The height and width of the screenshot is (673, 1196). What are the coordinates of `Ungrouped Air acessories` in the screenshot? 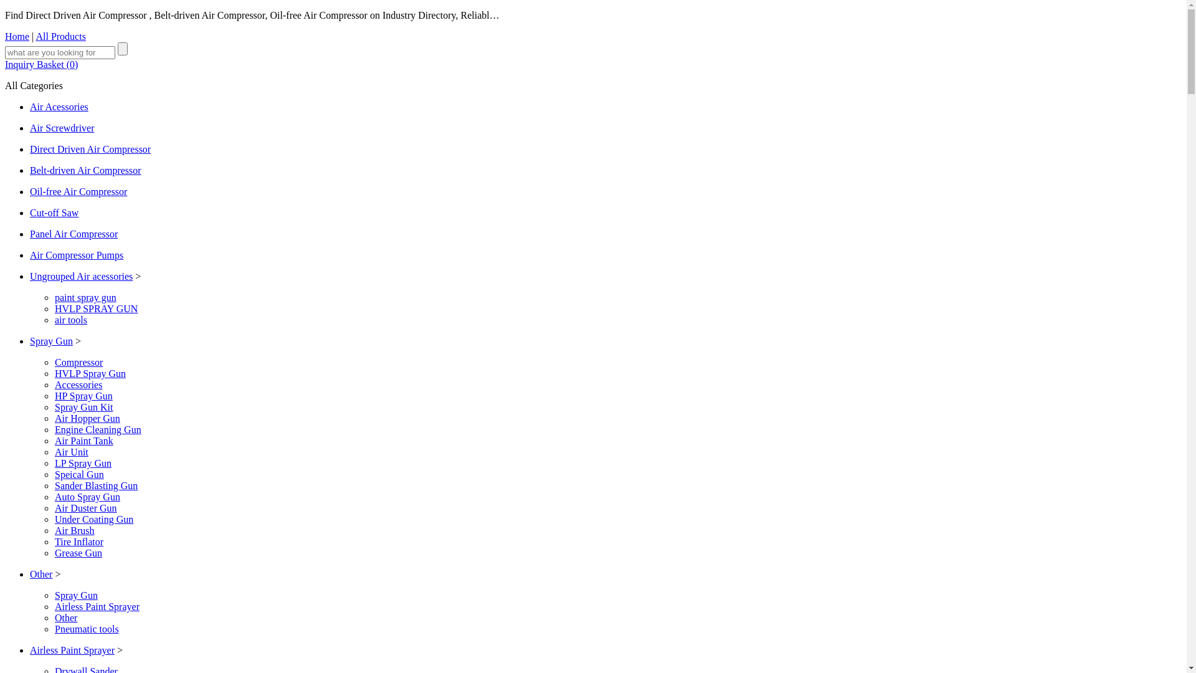 It's located at (81, 277).